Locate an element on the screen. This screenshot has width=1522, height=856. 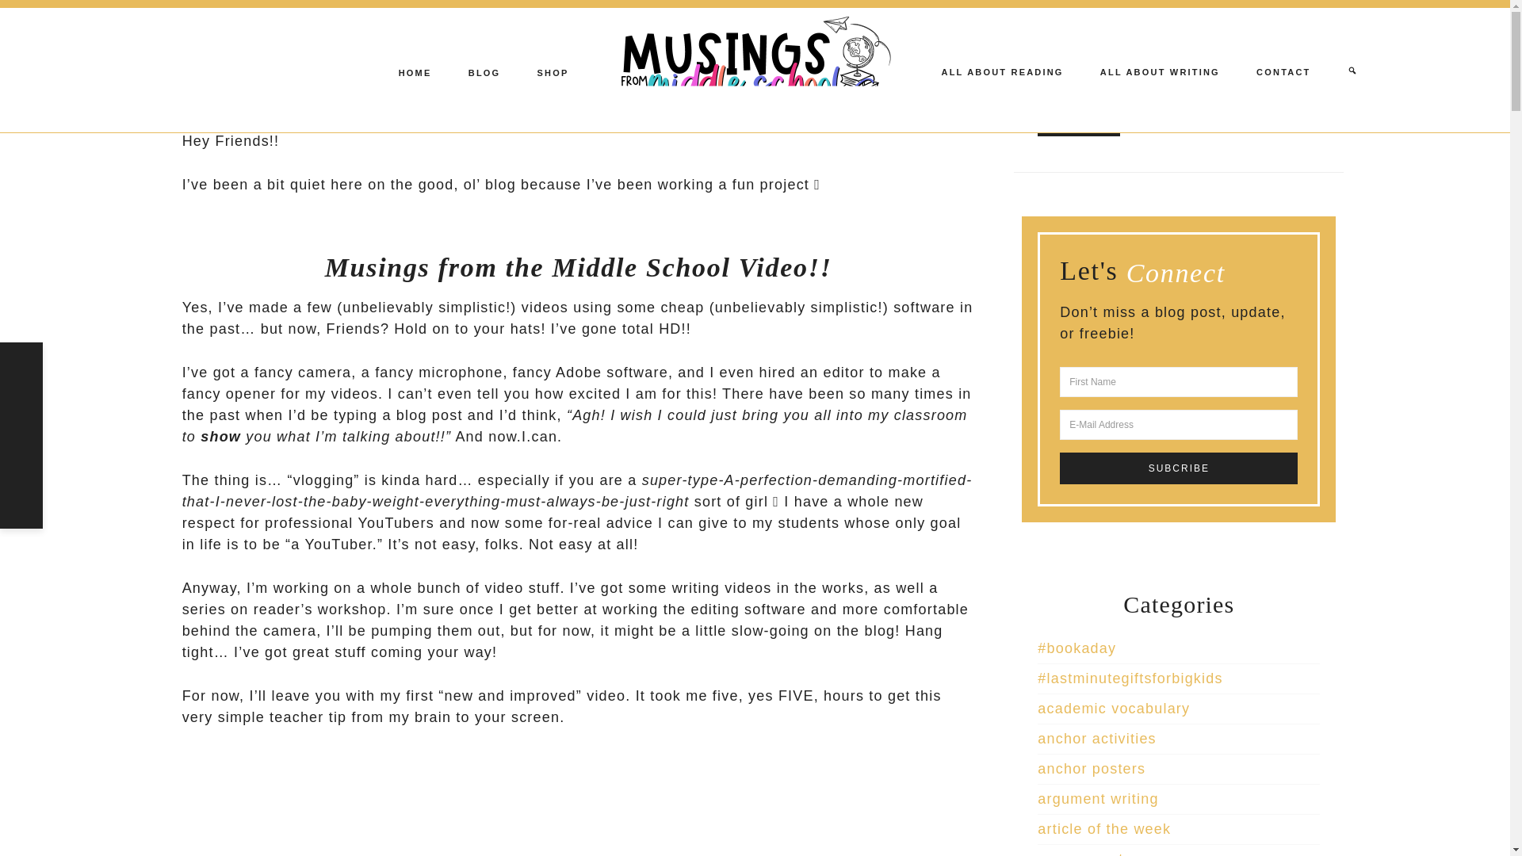
4 COMMENTS is located at coordinates (618, 105).